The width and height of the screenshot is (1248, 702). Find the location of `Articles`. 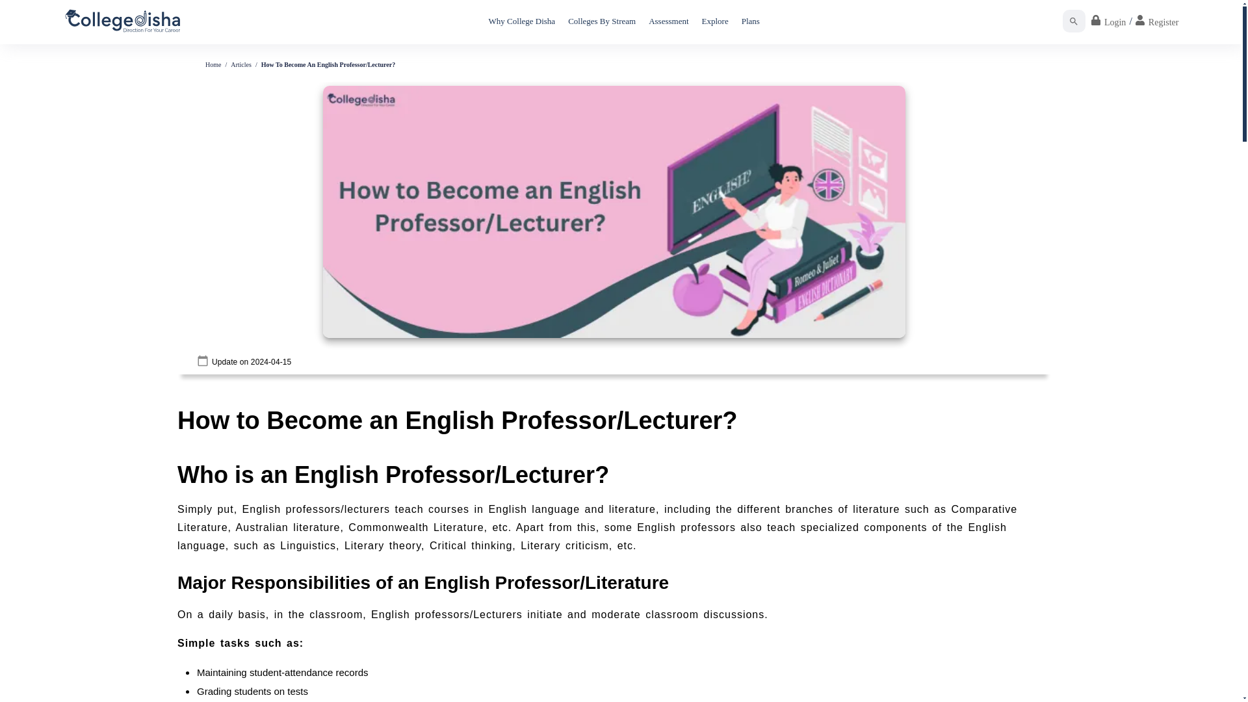

Articles is located at coordinates (241, 64).